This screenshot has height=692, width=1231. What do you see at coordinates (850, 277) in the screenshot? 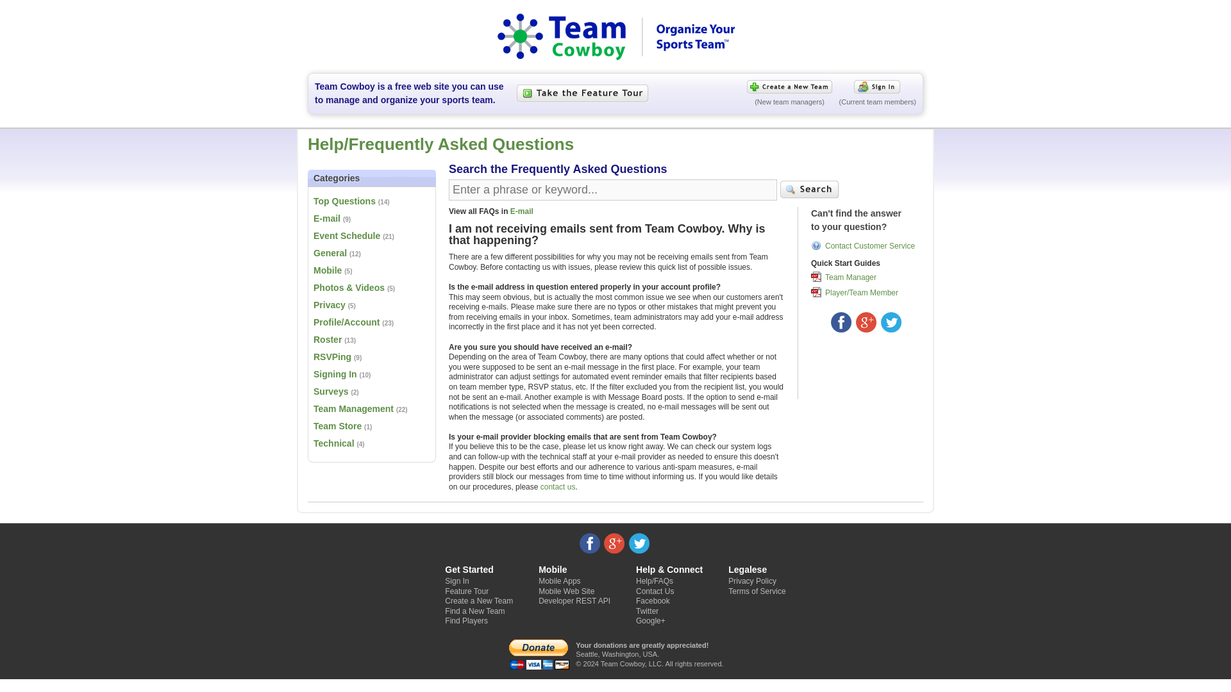
I see `Team Manager` at bounding box center [850, 277].